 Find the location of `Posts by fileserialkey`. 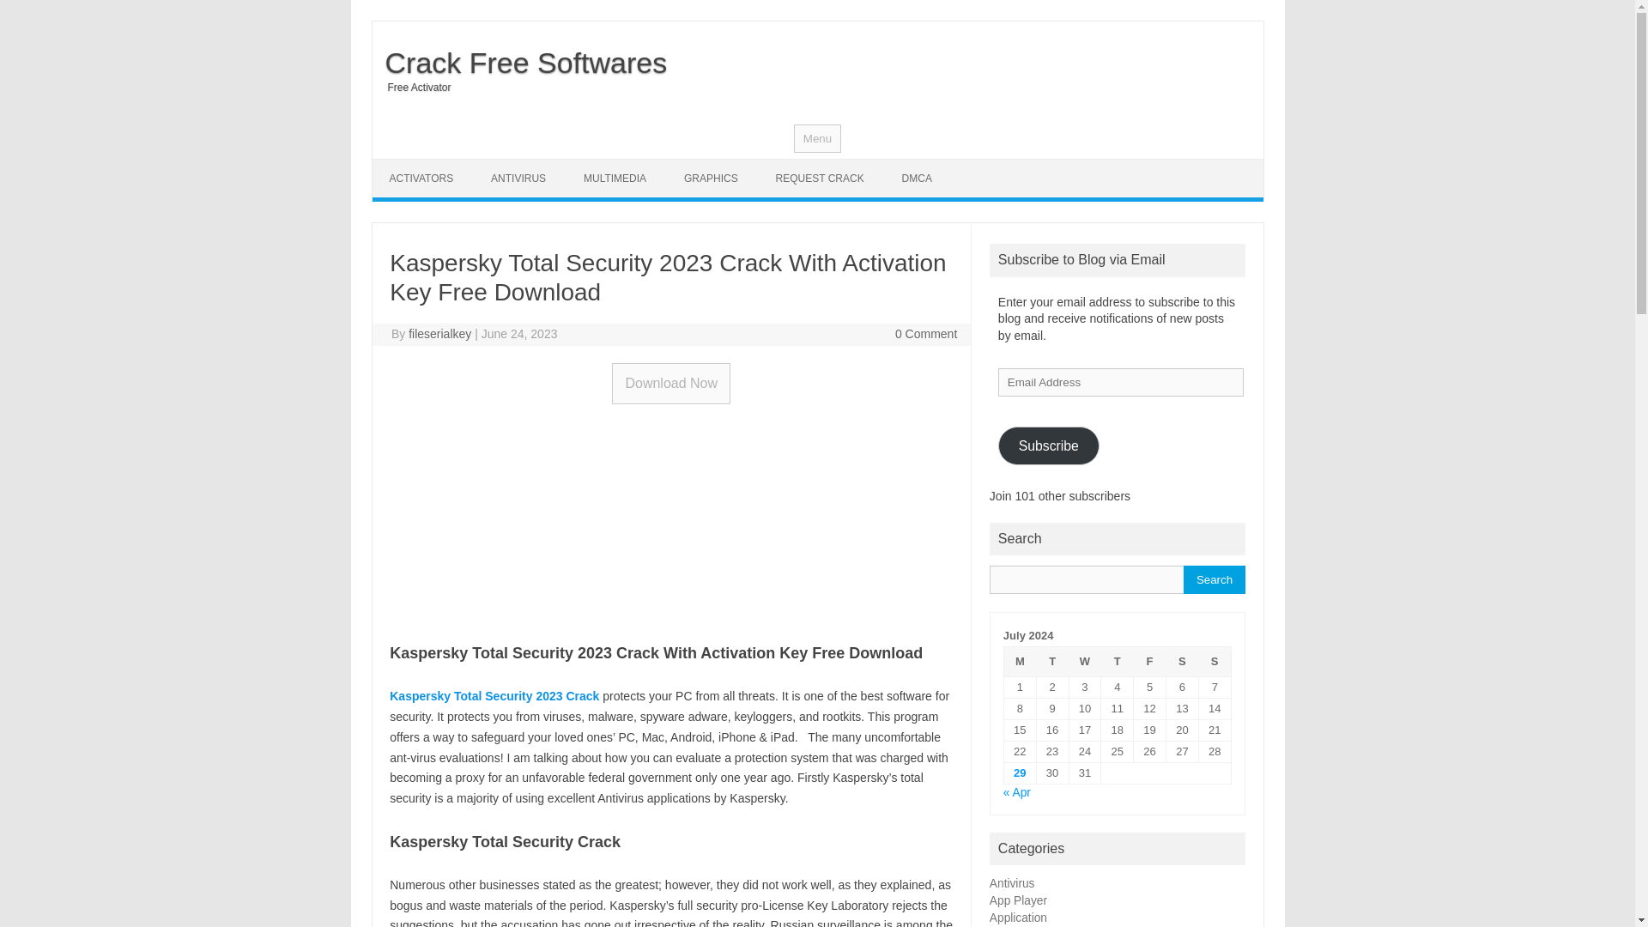

Posts by fileserialkey is located at coordinates (439, 334).